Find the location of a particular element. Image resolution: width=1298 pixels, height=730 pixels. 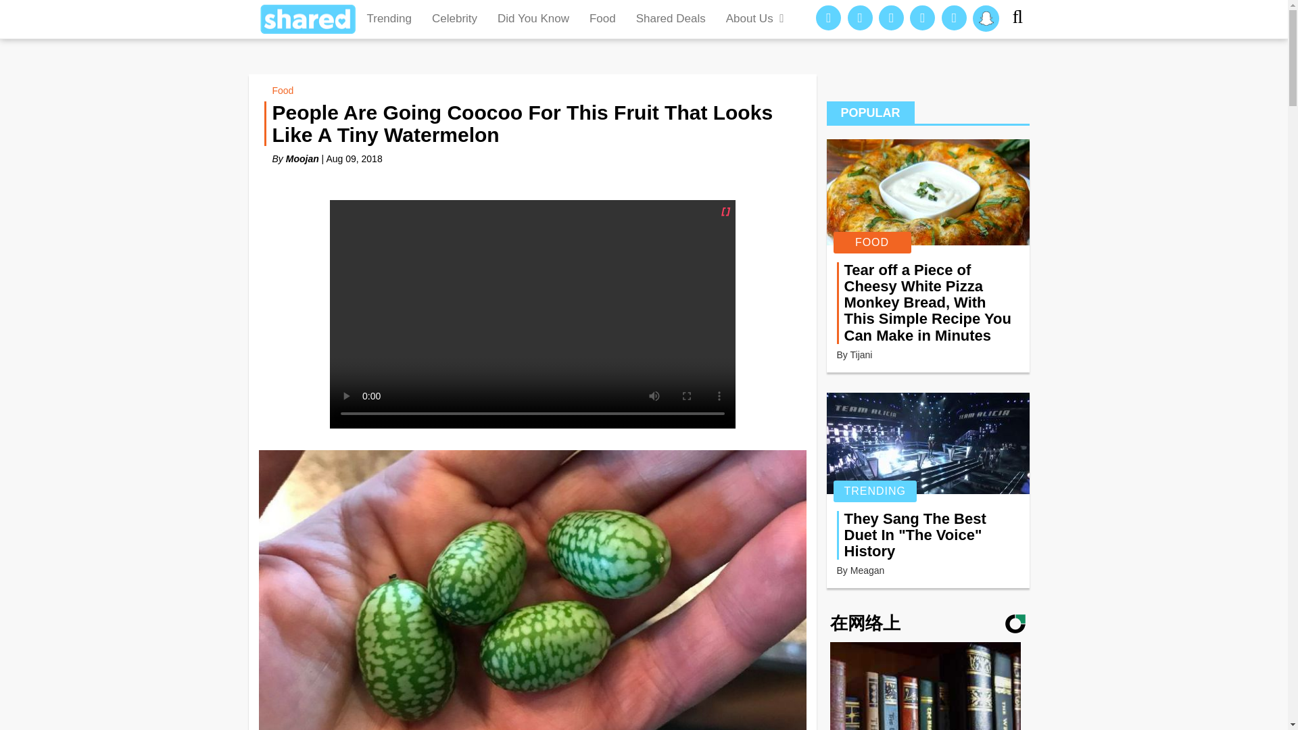

Moojan's Profile is located at coordinates (302, 158).